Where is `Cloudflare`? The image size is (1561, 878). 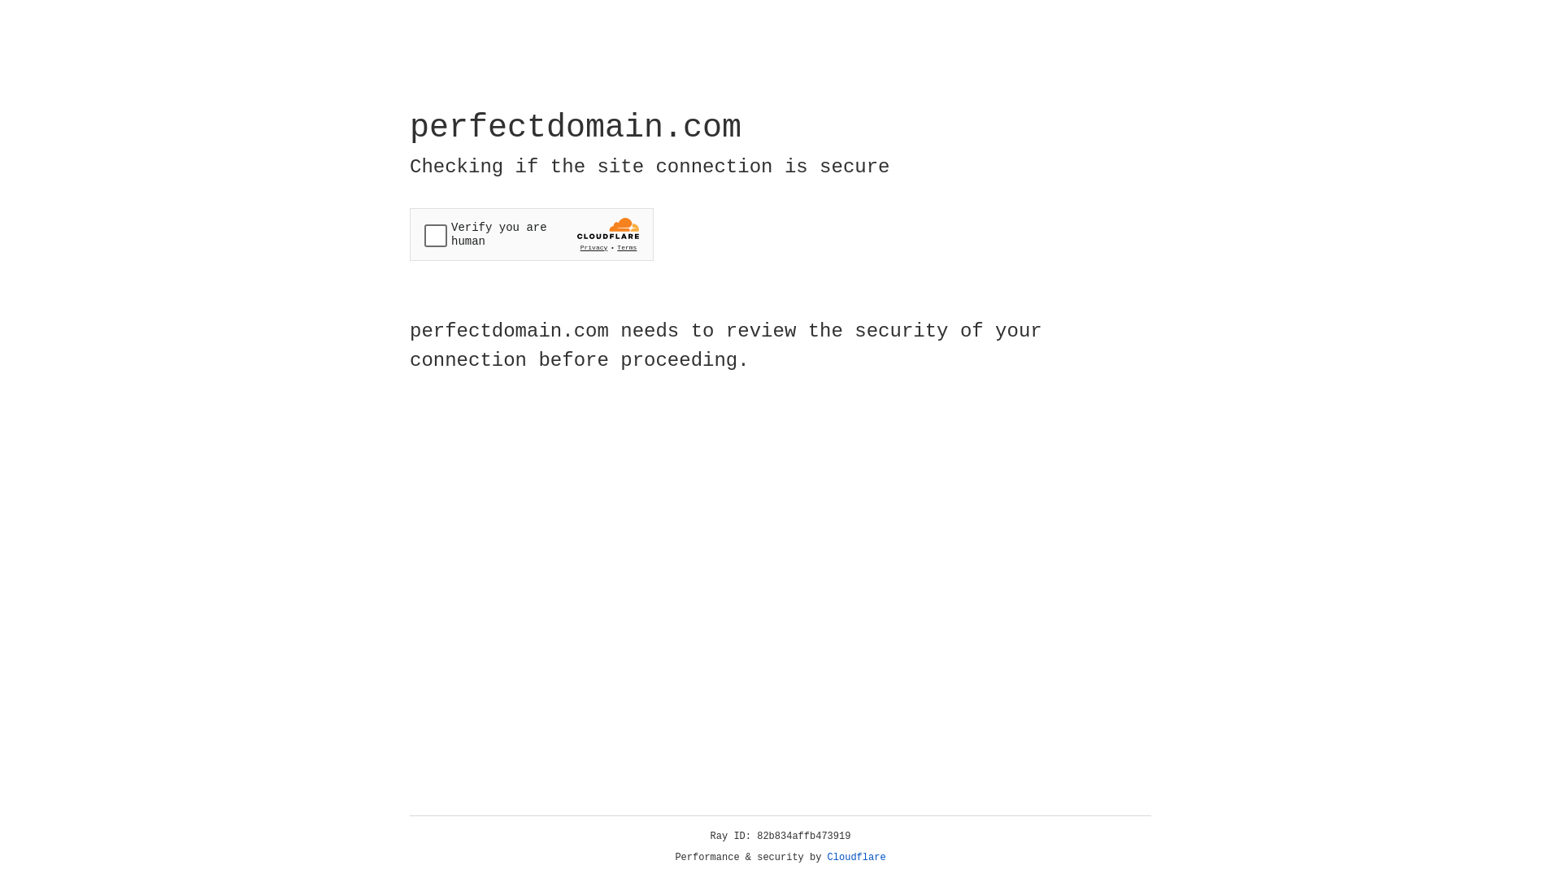
Cloudflare is located at coordinates (857, 858).